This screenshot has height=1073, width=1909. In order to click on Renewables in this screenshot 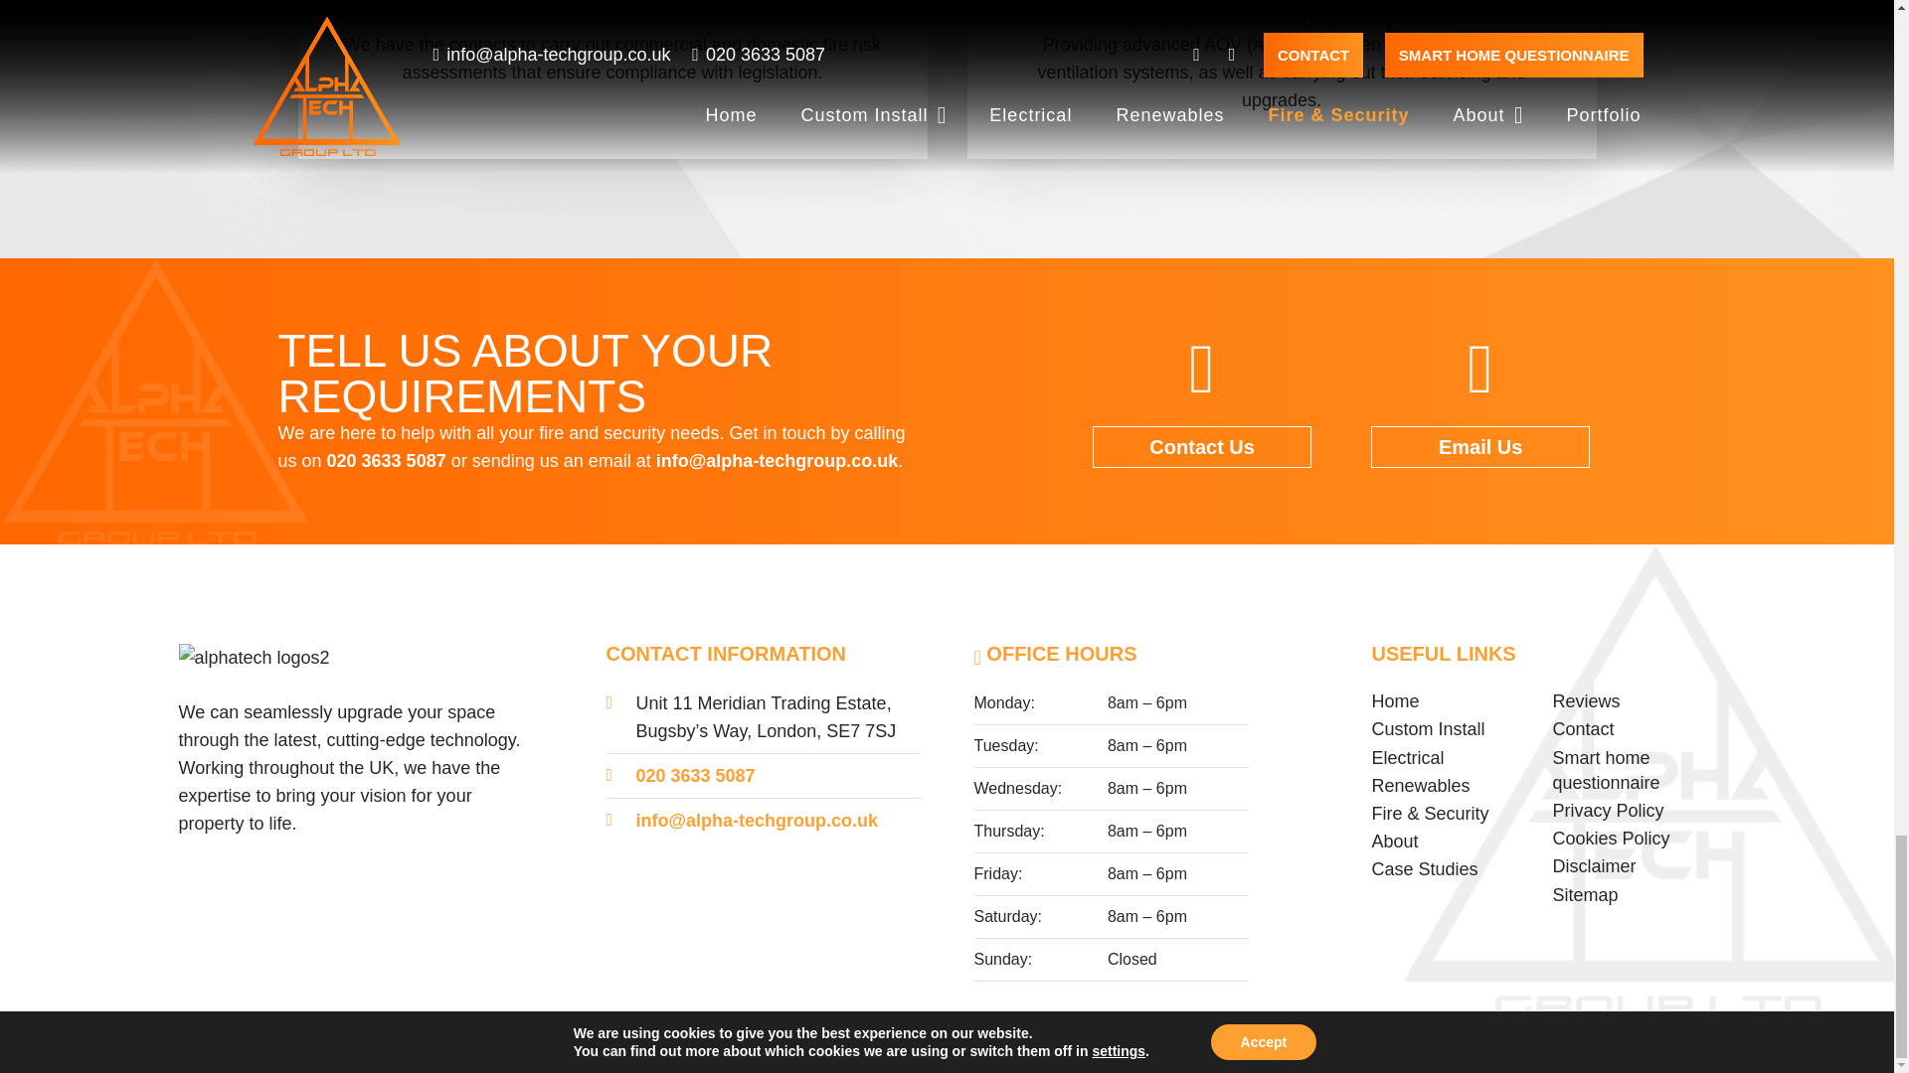, I will do `click(1421, 785)`.